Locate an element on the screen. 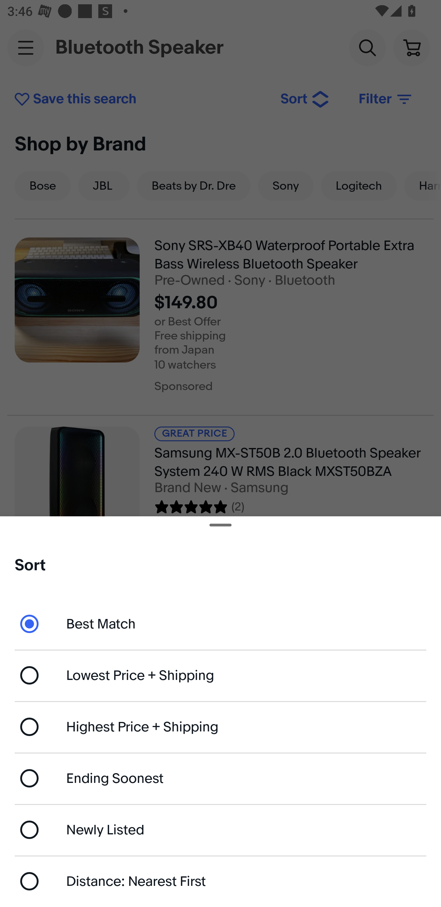 Image resolution: width=441 pixels, height=907 pixels. Distance: Nearest First is located at coordinates (221, 881).